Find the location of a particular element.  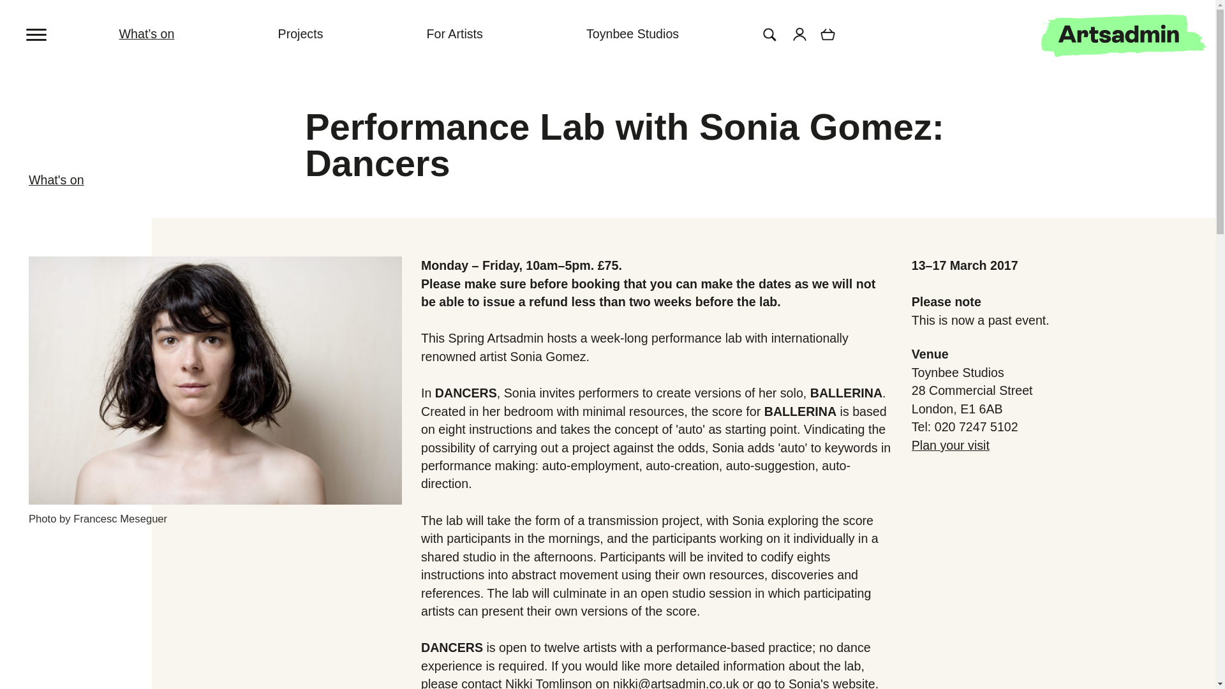

Toggle menu is located at coordinates (51, 26).